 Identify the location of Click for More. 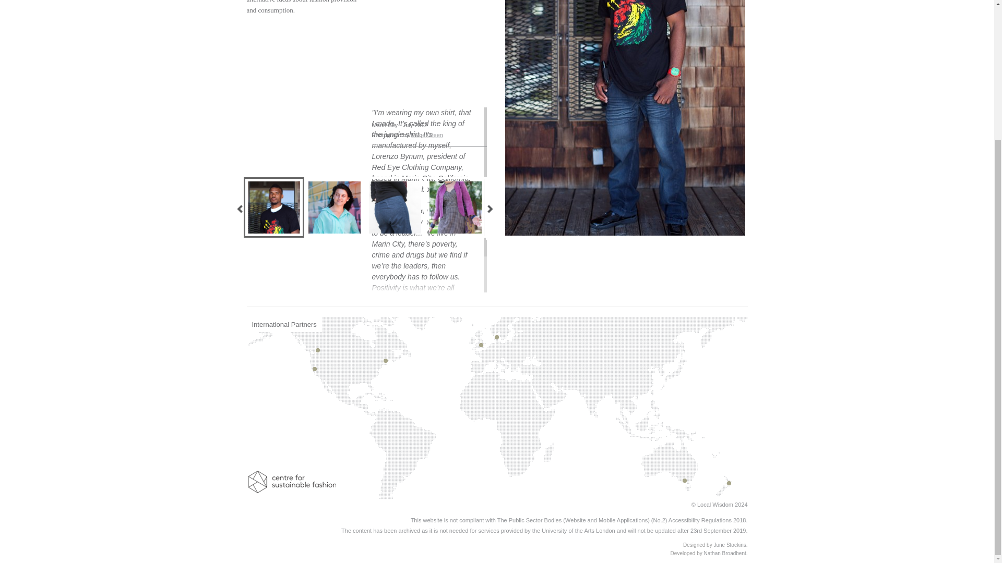
(213, 207).